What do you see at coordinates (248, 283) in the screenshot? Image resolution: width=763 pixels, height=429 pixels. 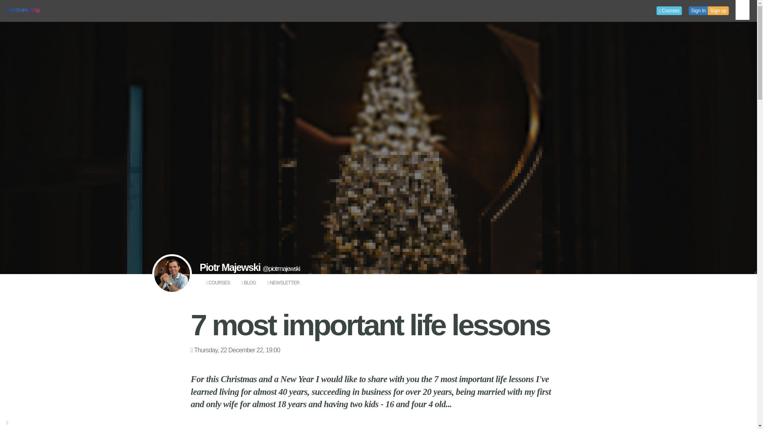 I see `BLOG` at bounding box center [248, 283].